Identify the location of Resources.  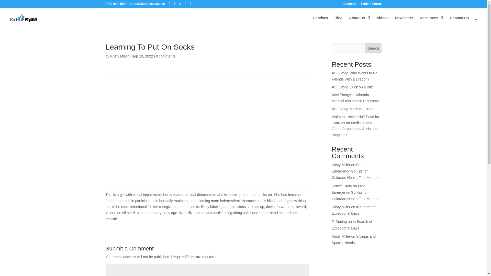
(431, 22).